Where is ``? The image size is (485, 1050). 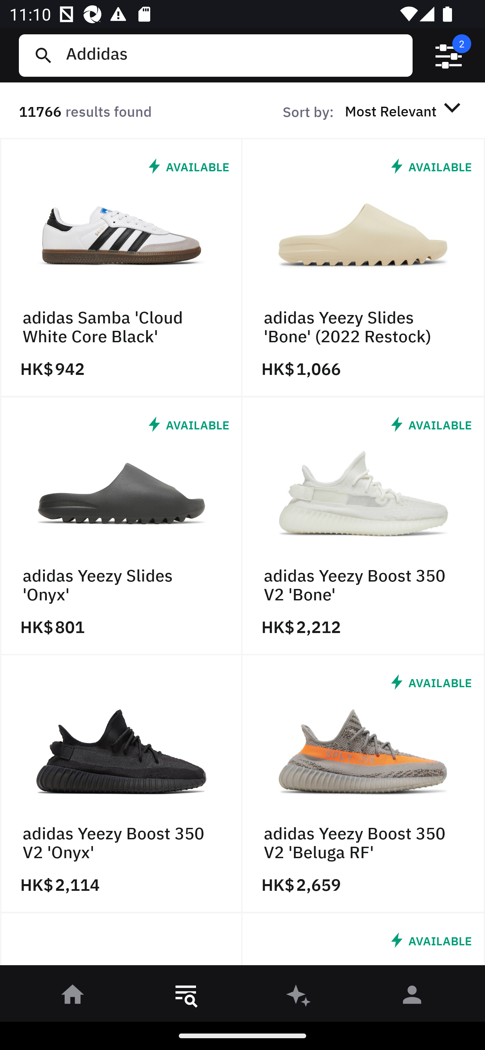
 is located at coordinates (449, 56).